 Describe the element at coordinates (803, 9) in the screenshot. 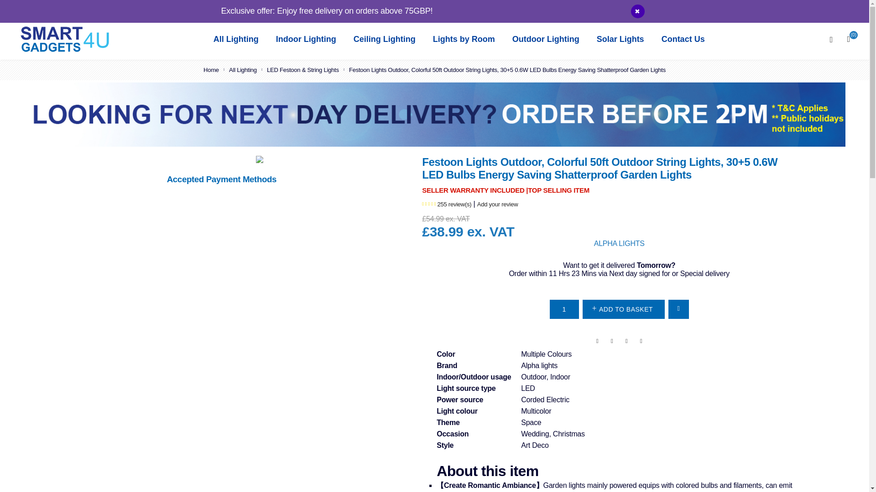

I see `REGISTER` at that location.